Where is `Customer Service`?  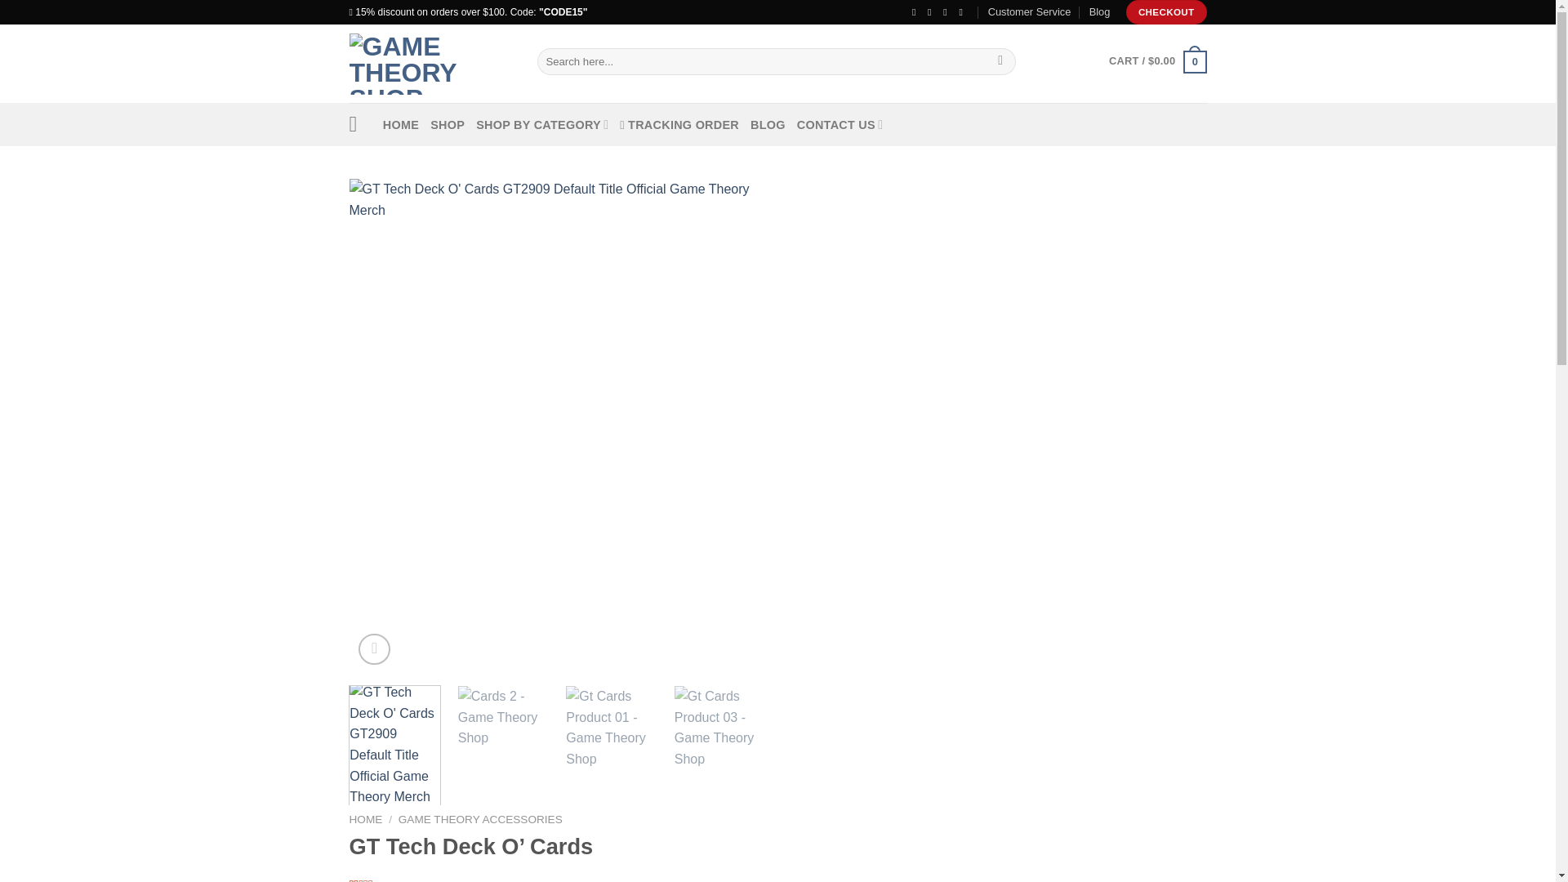 Customer Service is located at coordinates (1029, 12).